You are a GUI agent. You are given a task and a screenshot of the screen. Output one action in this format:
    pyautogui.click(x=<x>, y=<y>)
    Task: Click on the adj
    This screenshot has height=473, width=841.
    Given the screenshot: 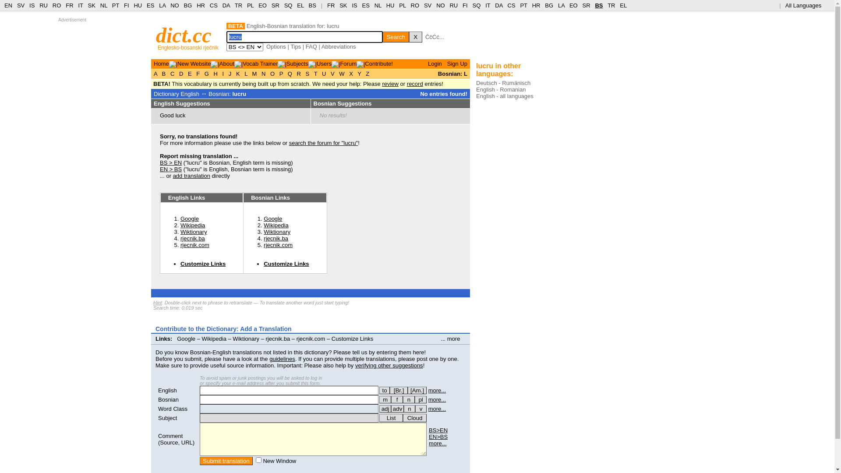 What is the action you would take?
    pyautogui.click(x=385, y=409)
    